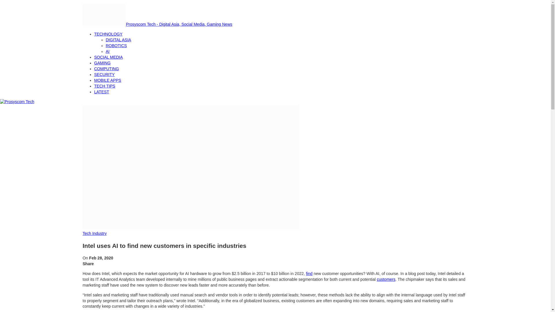  I want to click on SOCIAL MEDIA, so click(108, 57).